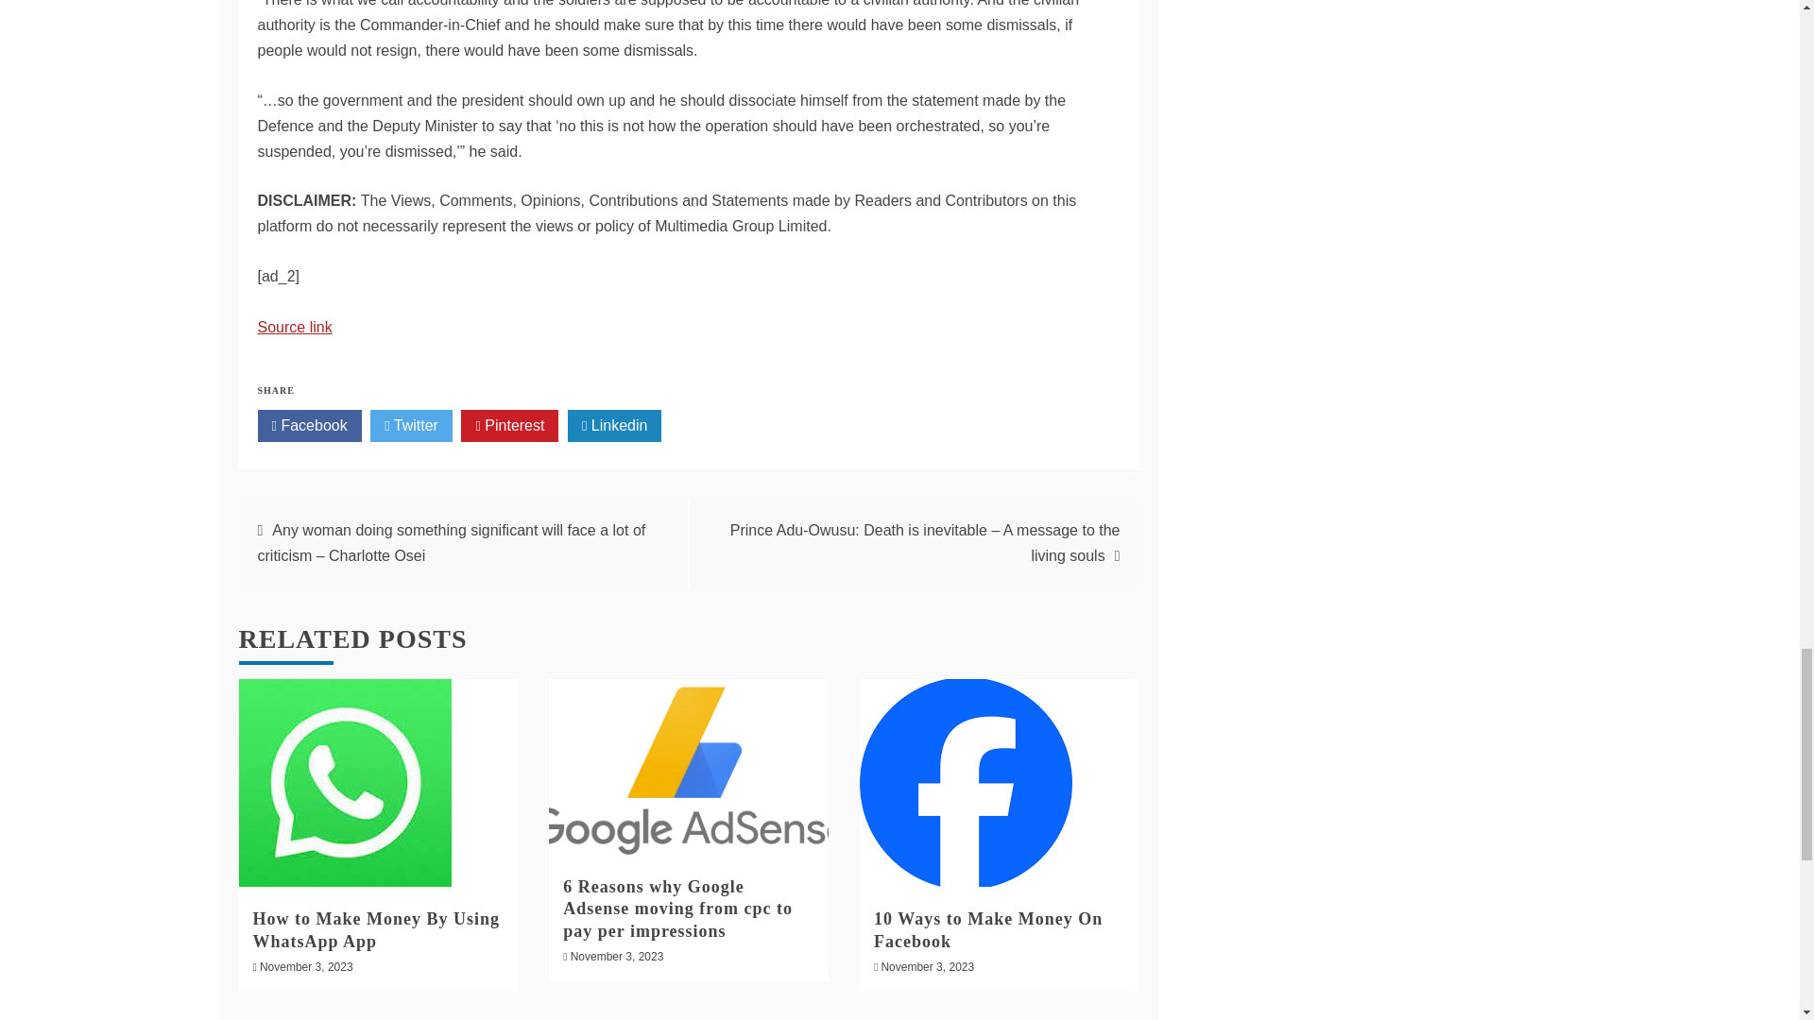 This screenshot has width=1814, height=1020. I want to click on November 3, 2023, so click(617, 956).